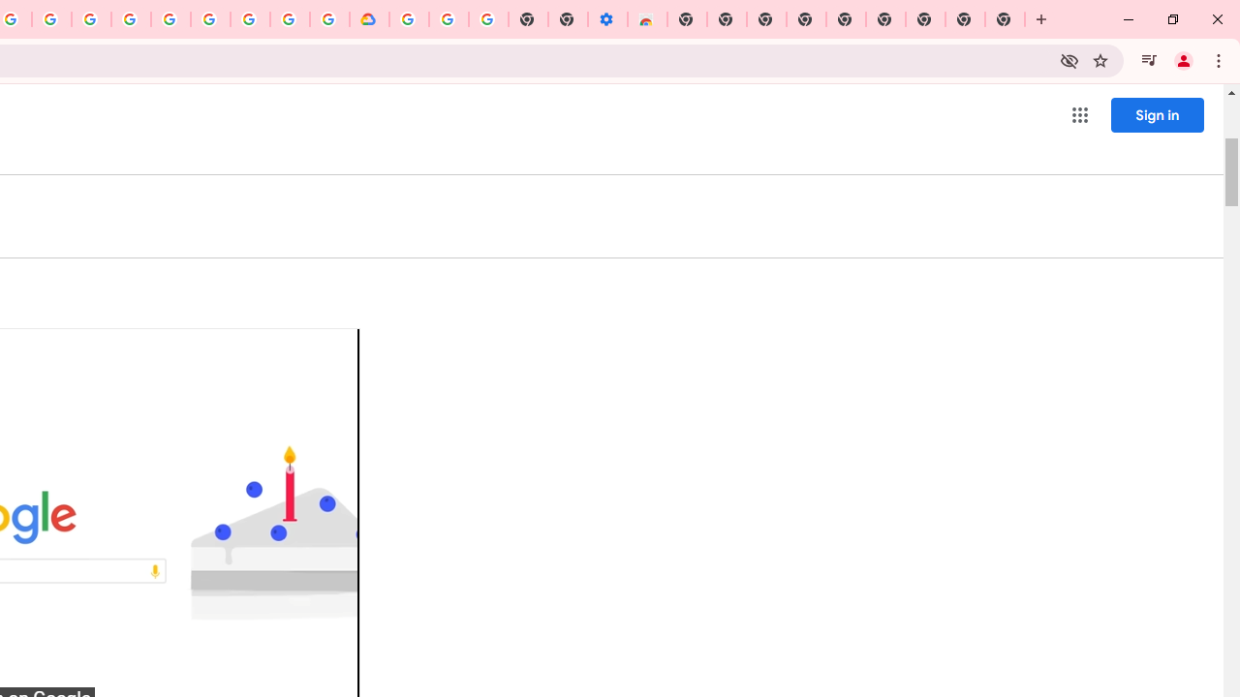 The height and width of the screenshot is (697, 1240). What do you see at coordinates (52, 19) in the screenshot?
I see `Create your Google Account` at bounding box center [52, 19].